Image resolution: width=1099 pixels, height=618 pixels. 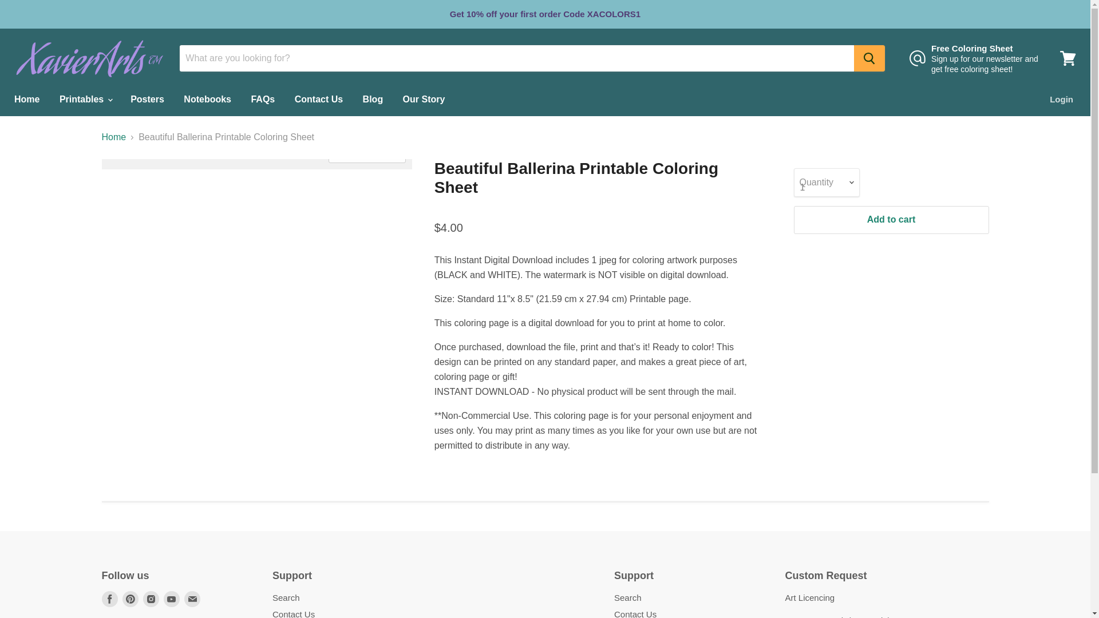 What do you see at coordinates (262, 100) in the screenshot?
I see `FAQs` at bounding box center [262, 100].